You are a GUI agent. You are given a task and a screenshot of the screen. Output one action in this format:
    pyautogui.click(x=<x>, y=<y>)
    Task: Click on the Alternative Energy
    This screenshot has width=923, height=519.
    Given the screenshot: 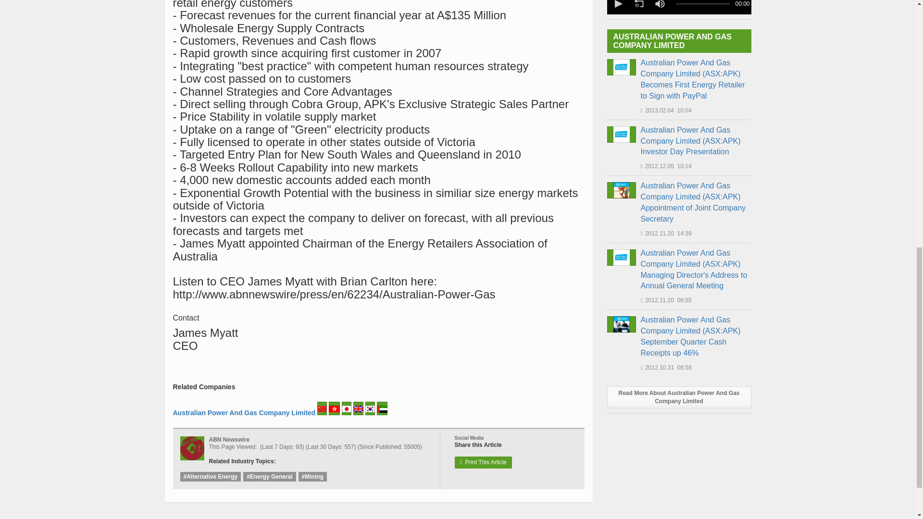 What is the action you would take?
    pyautogui.click(x=211, y=477)
    